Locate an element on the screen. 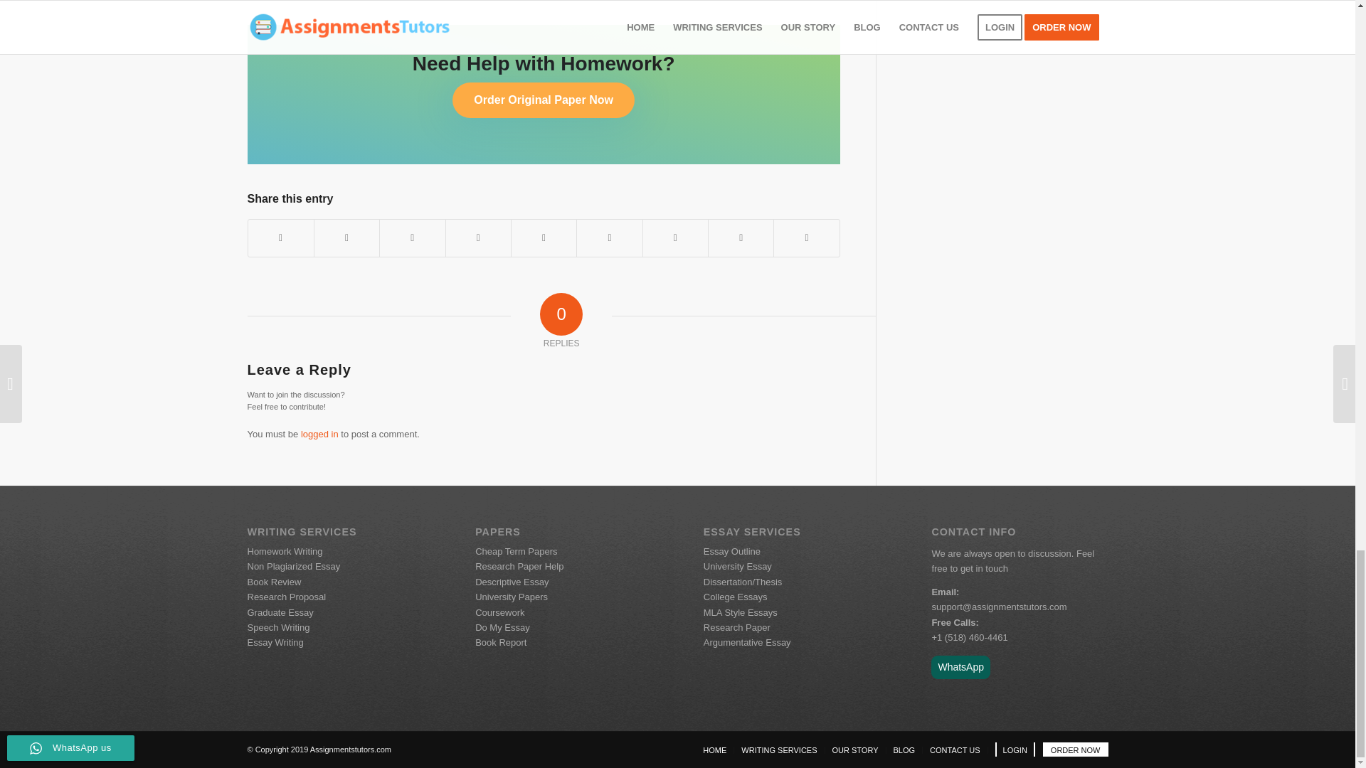 This screenshot has width=1366, height=768. HOME is located at coordinates (714, 750).